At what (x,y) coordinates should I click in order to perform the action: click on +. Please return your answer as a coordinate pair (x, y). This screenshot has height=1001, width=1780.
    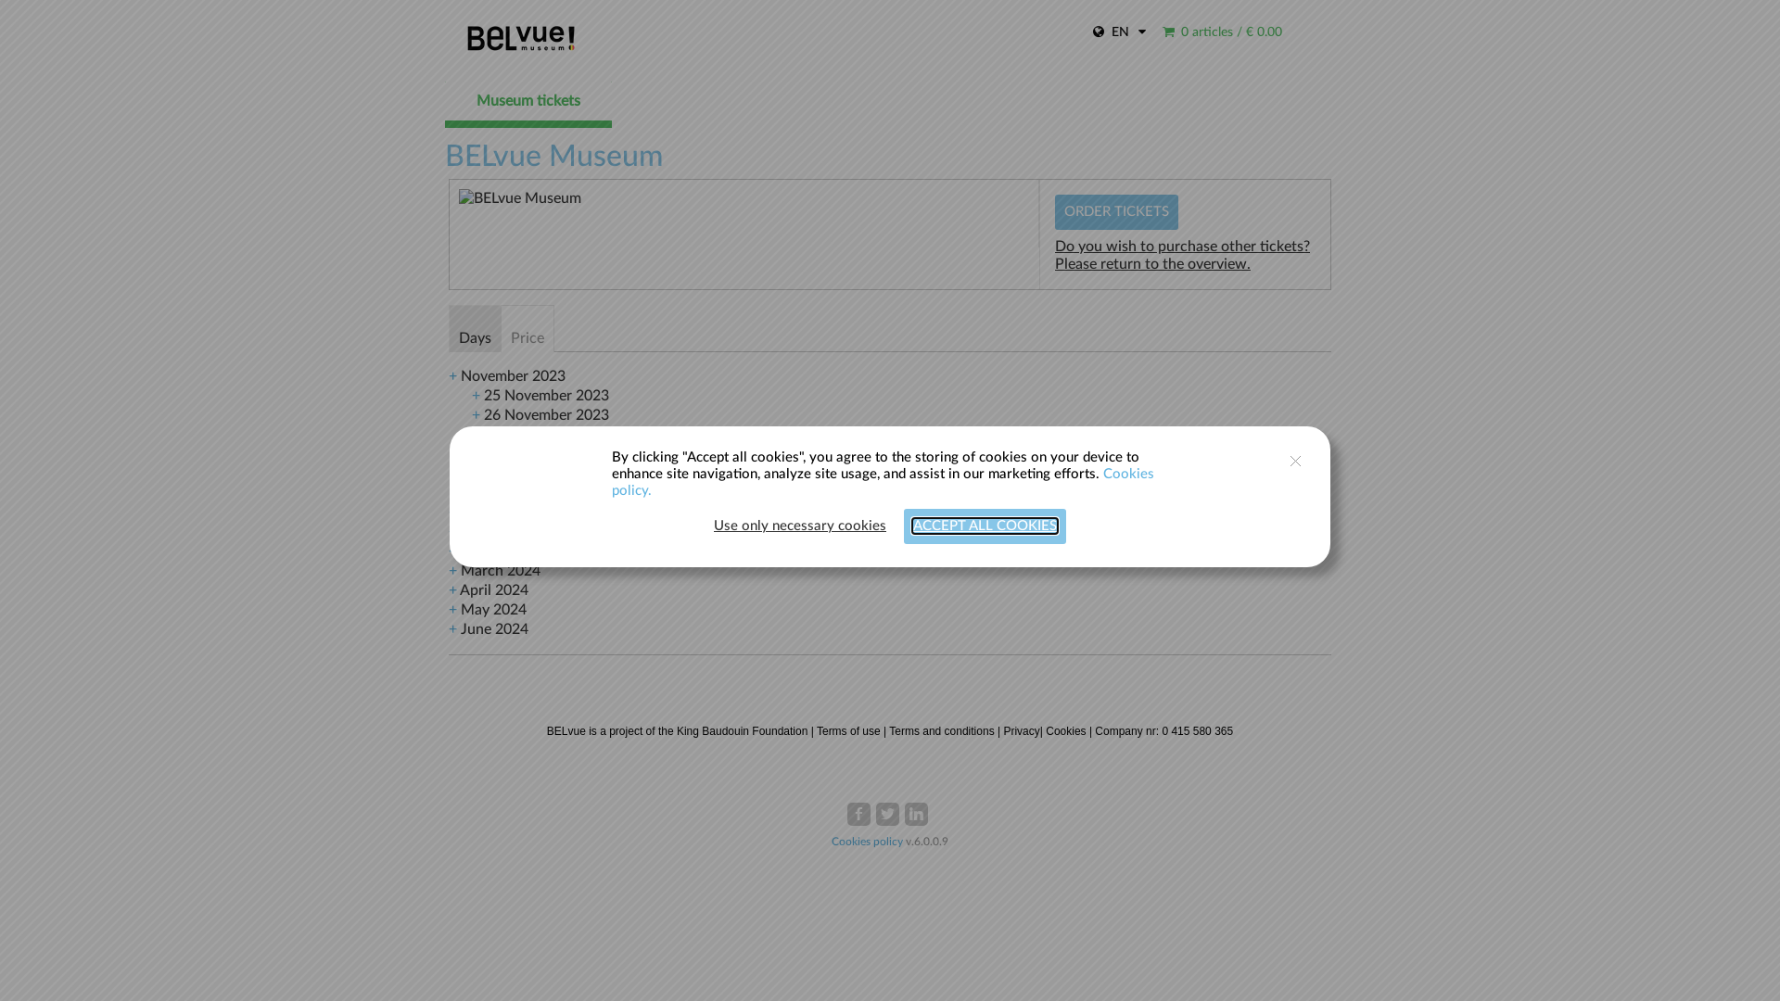
    Looking at the image, I should click on (476, 435).